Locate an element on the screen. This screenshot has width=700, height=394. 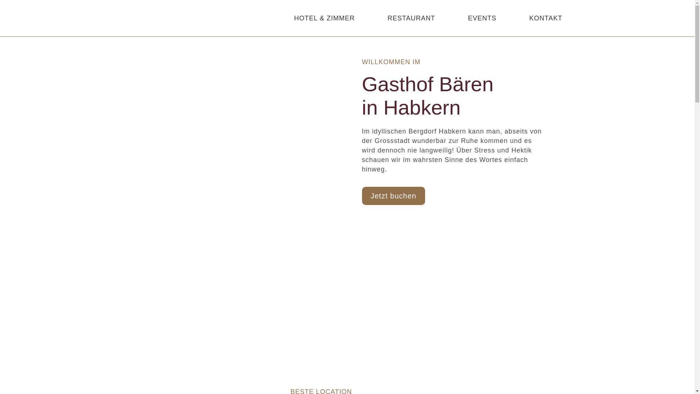
EVENTS is located at coordinates (482, 18).